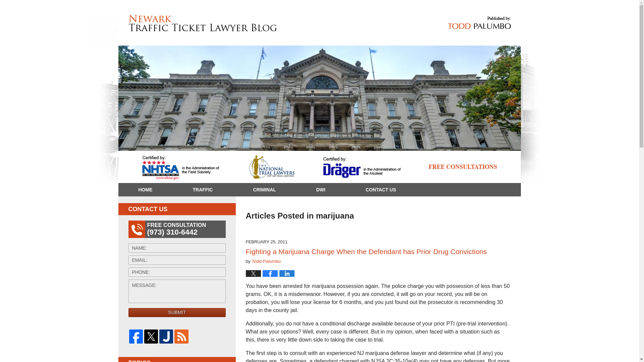 Image resolution: width=644 pixels, height=362 pixels. Describe the element at coordinates (264, 190) in the screenshot. I see `CRIMINAL` at that location.